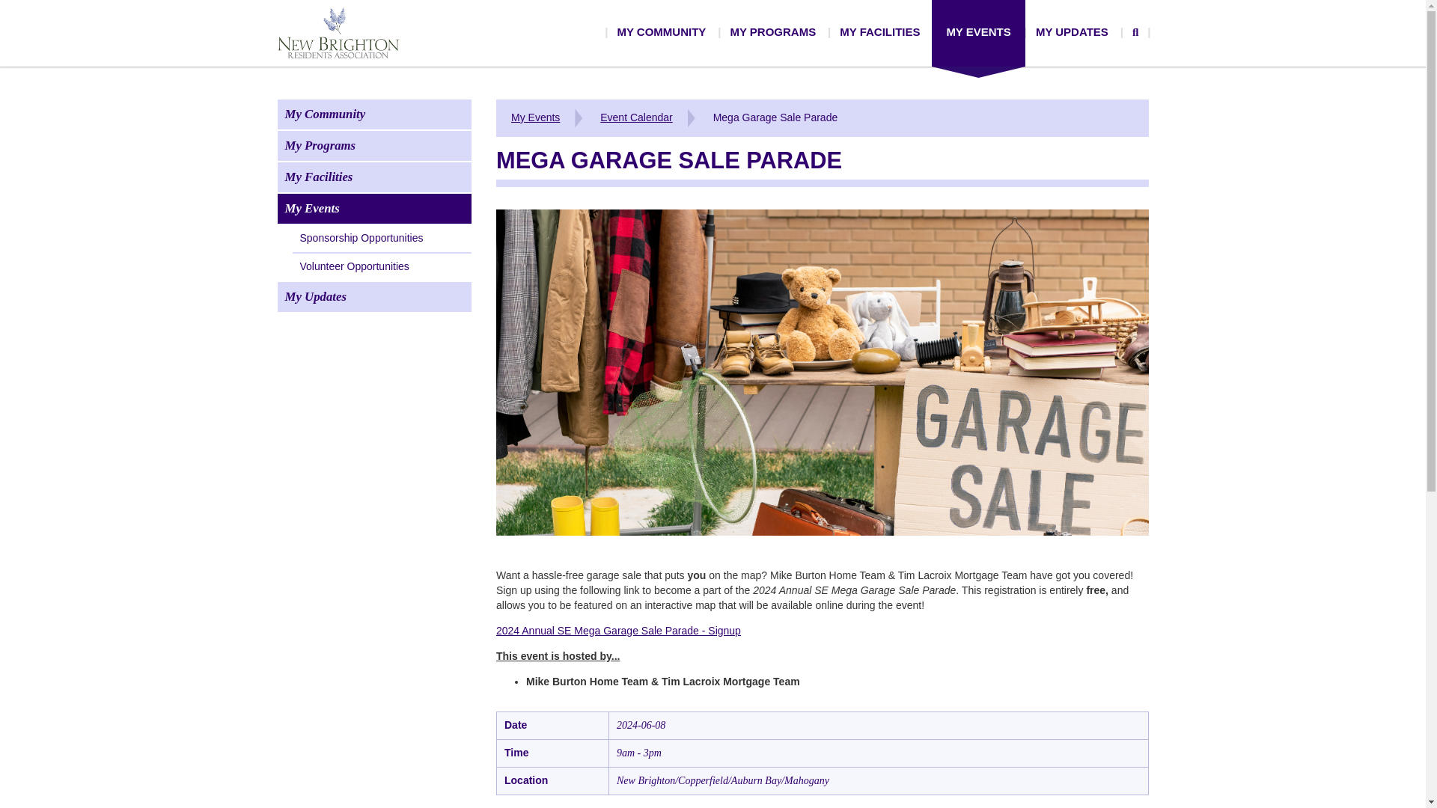 Image resolution: width=1437 pixels, height=808 pixels. What do you see at coordinates (618, 630) in the screenshot?
I see `2024 Annual SE Mega Garage Sale Parade - Signup` at bounding box center [618, 630].